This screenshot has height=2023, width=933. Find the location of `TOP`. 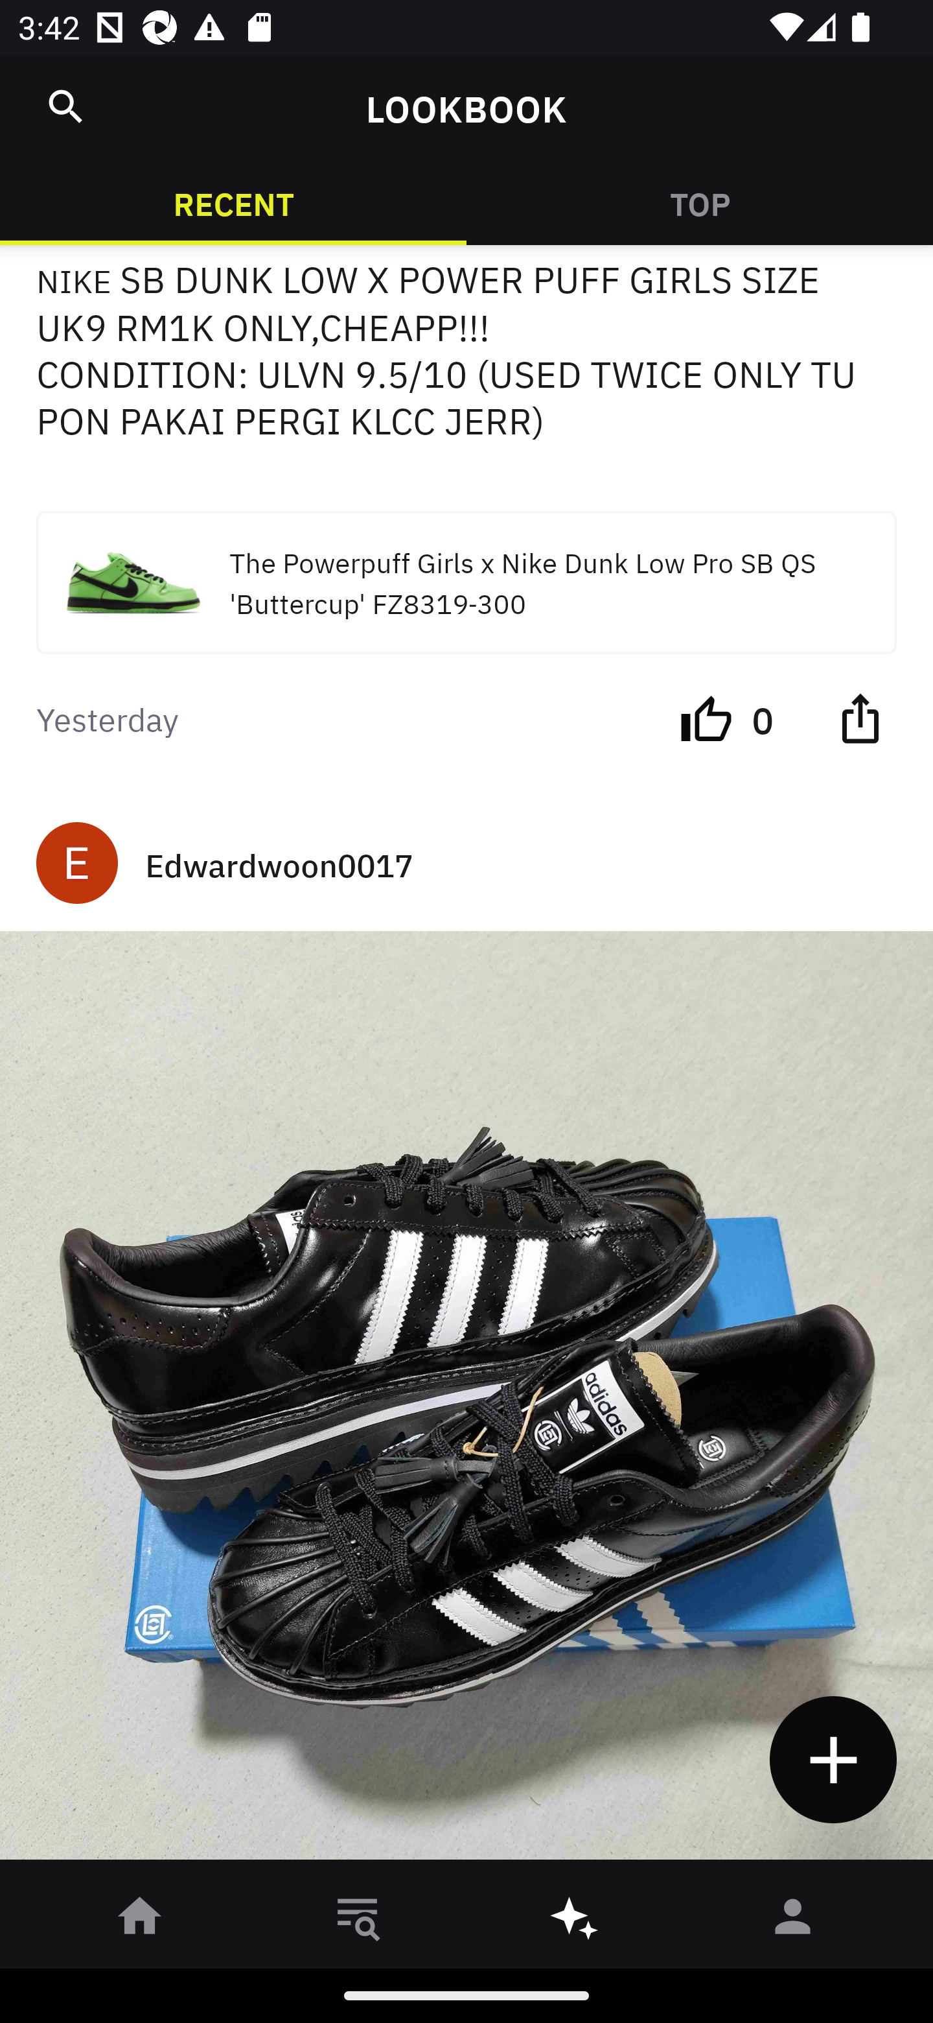

TOP is located at coordinates (700, 202).